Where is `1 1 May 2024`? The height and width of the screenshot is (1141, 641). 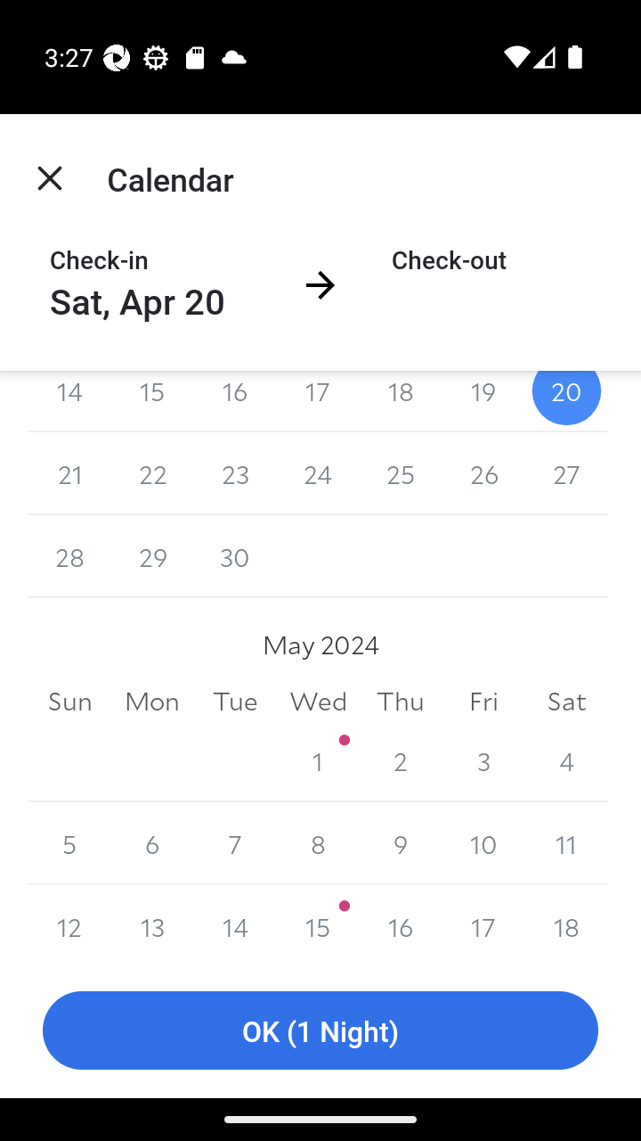
1 1 May 2024 is located at coordinates (318, 759).